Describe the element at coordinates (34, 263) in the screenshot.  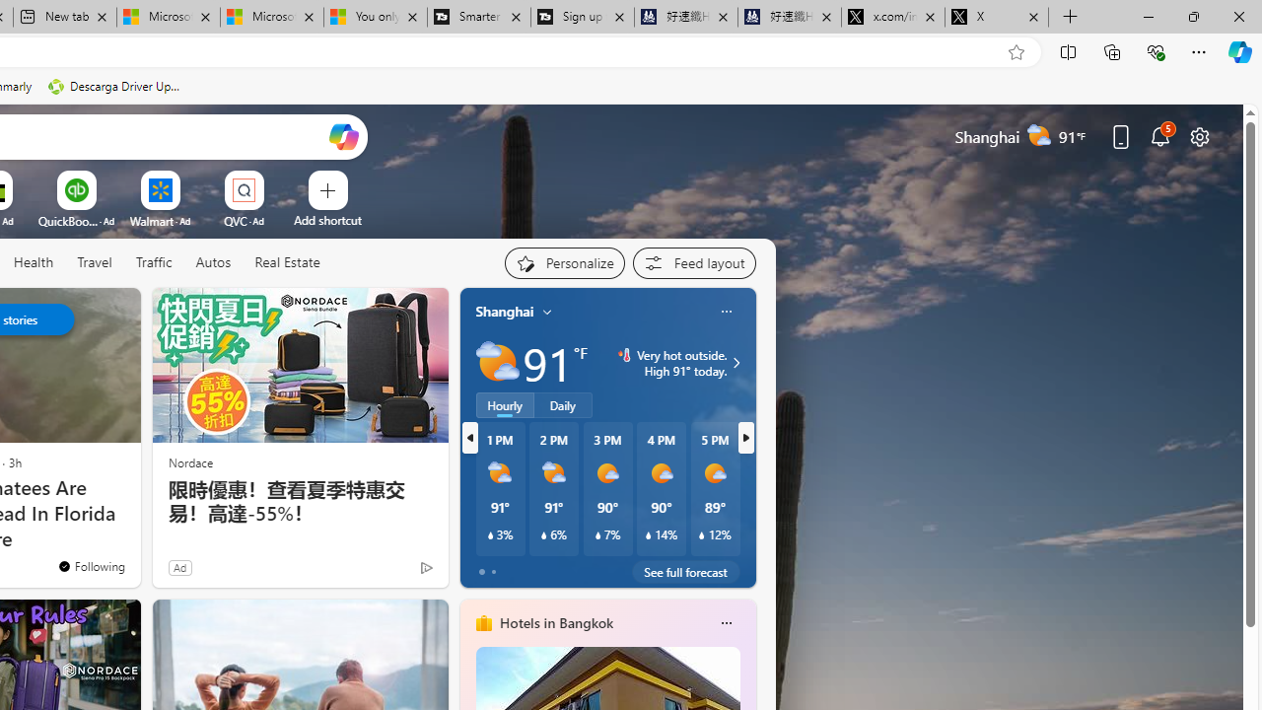
I see `Health` at that location.